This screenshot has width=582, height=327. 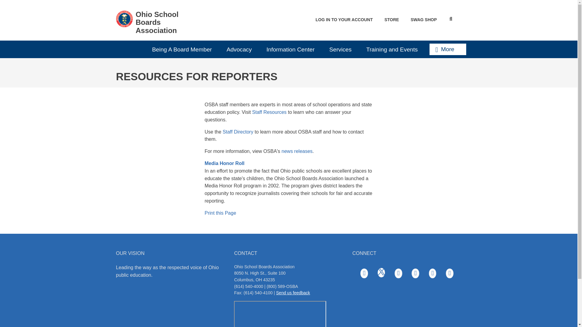 I want to click on Home, so click(x=124, y=18).